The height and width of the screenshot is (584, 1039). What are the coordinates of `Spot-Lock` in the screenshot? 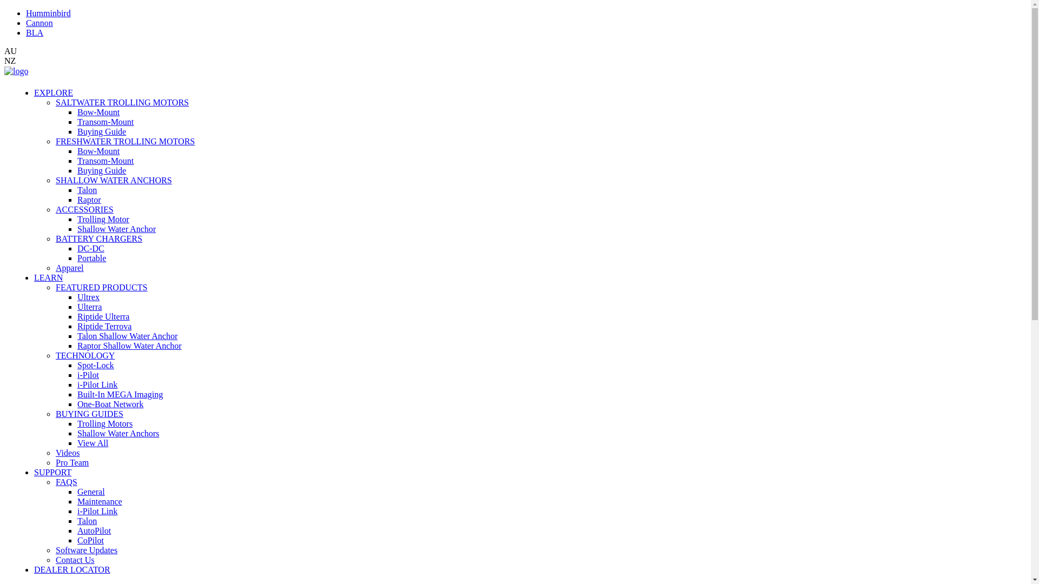 It's located at (96, 366).